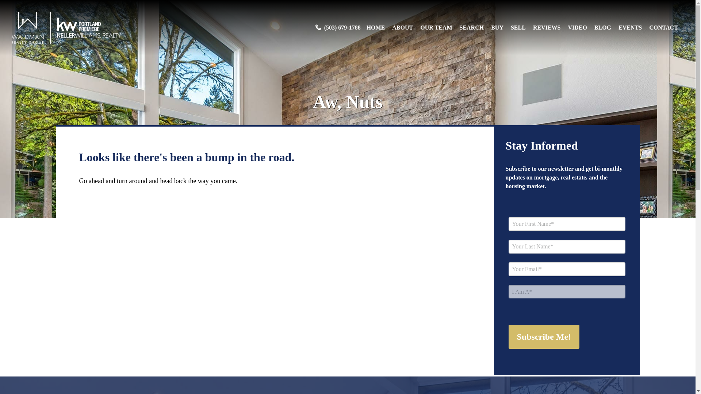 This screenshot has width=701, height=394. Describe the element at coordinates (544, 336) in the screenshot. I see `Subscribe Me!` at that location.